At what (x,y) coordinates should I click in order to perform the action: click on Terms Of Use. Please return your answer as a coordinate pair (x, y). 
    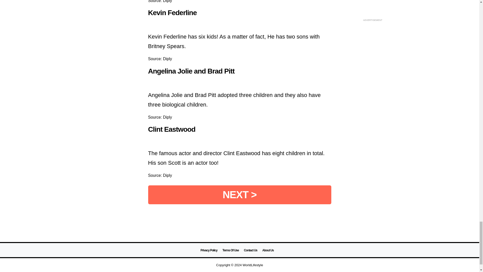
    Looking at the image, I should click on (230, 250).